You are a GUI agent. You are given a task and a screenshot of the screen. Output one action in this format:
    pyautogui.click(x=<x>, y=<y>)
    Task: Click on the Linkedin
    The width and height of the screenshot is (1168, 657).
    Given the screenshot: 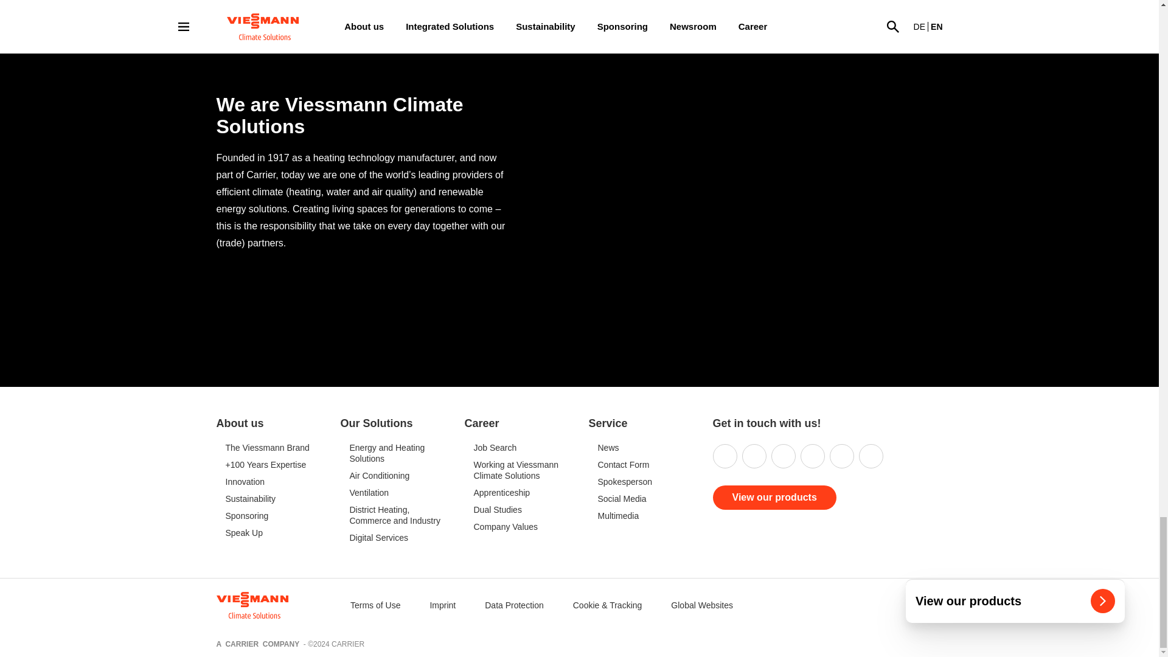 What is the action you would take?
    pyautogui.click(x=725, y=456)
    